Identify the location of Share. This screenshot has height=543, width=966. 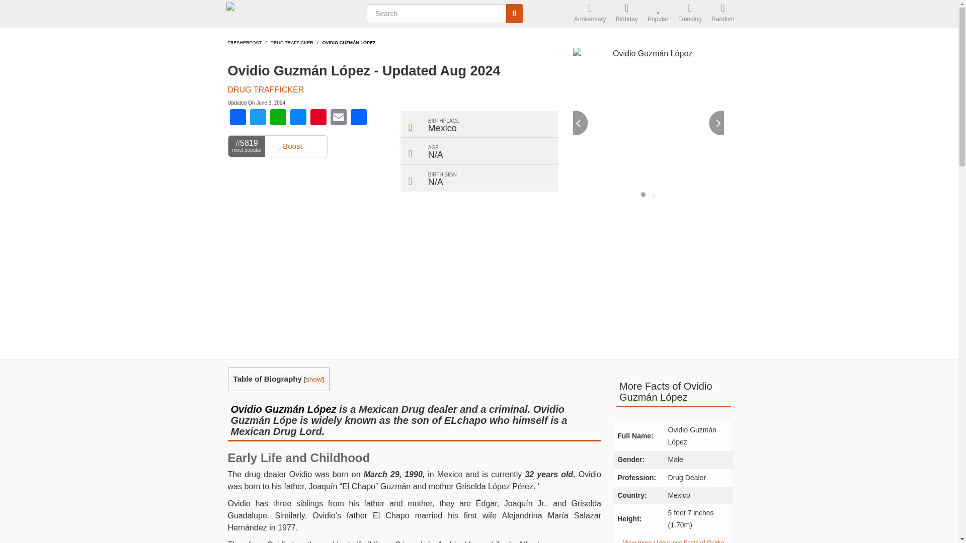
(358, 118).